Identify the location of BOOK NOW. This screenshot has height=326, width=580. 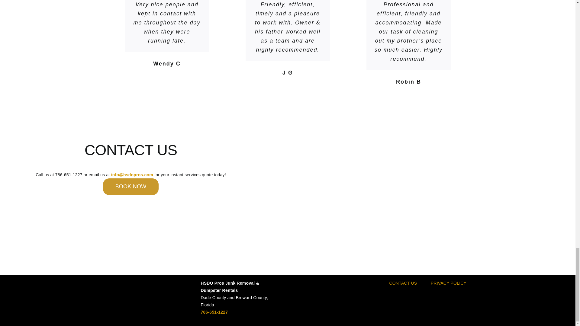
(130, 187).